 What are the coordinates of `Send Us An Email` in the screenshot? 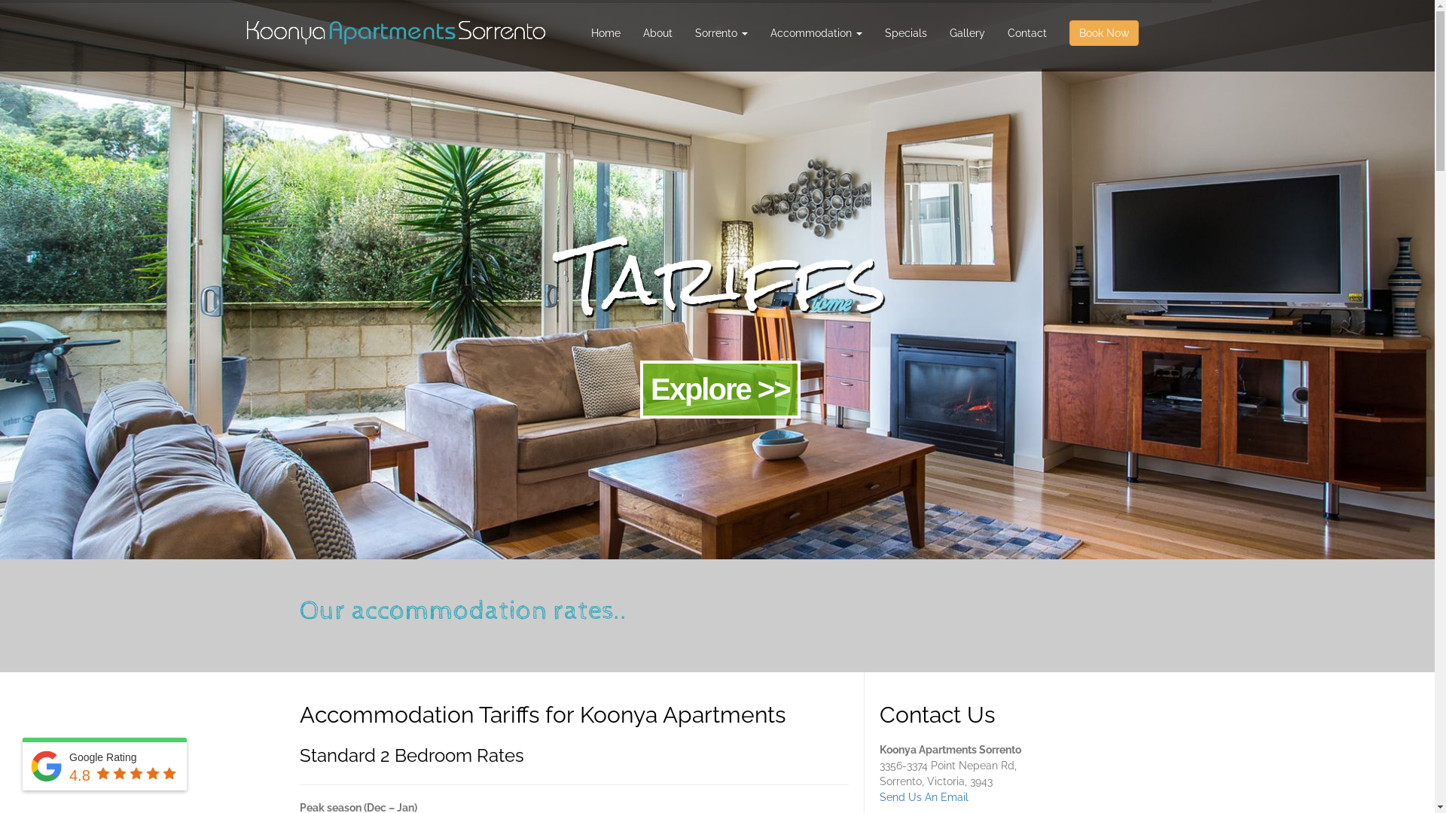 It's located at (924, 797).